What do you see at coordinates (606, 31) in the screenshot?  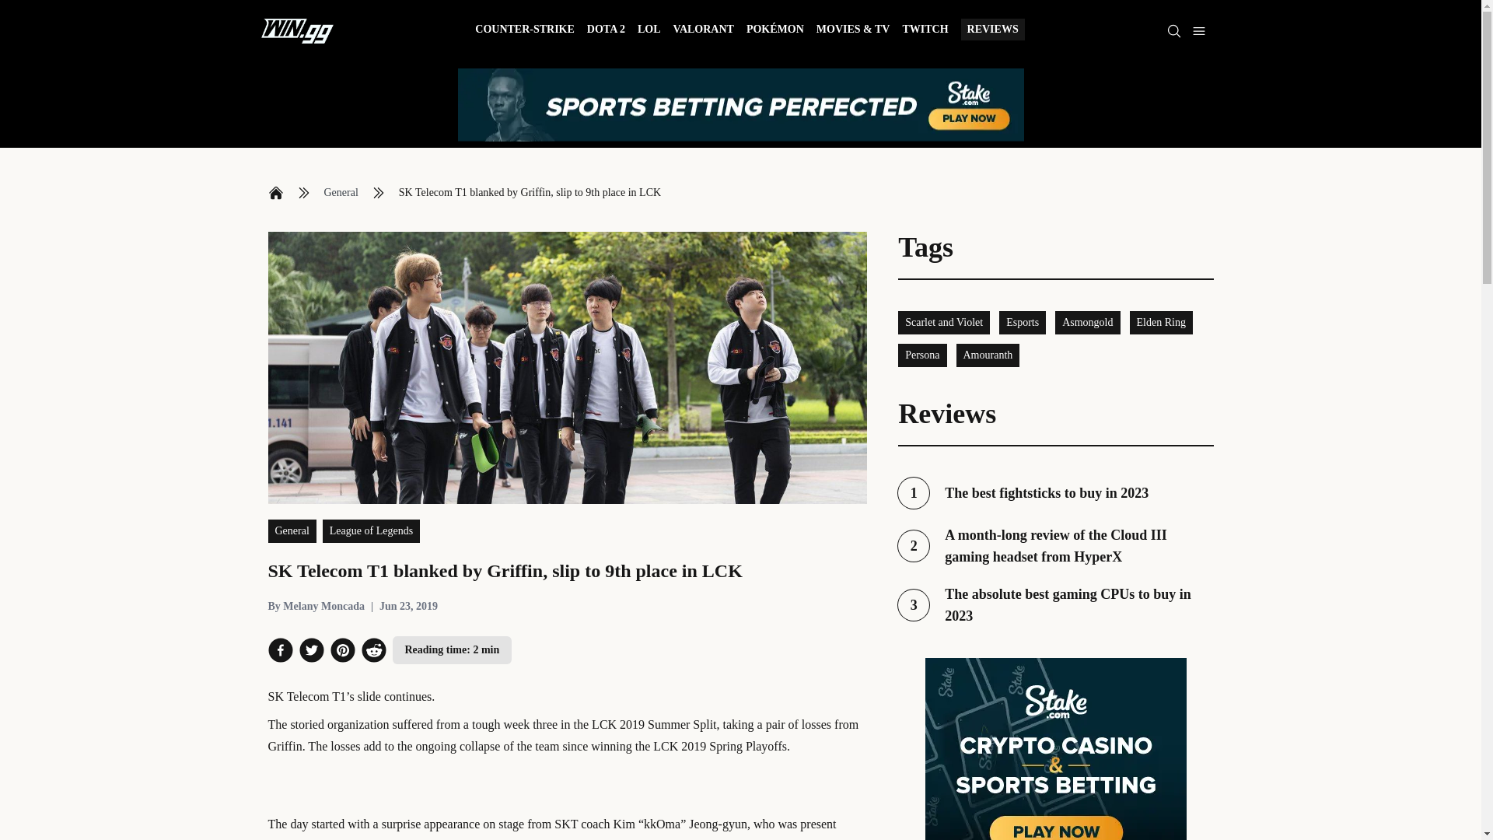 I see `DOTA 2` at bounding box center [606, 31].